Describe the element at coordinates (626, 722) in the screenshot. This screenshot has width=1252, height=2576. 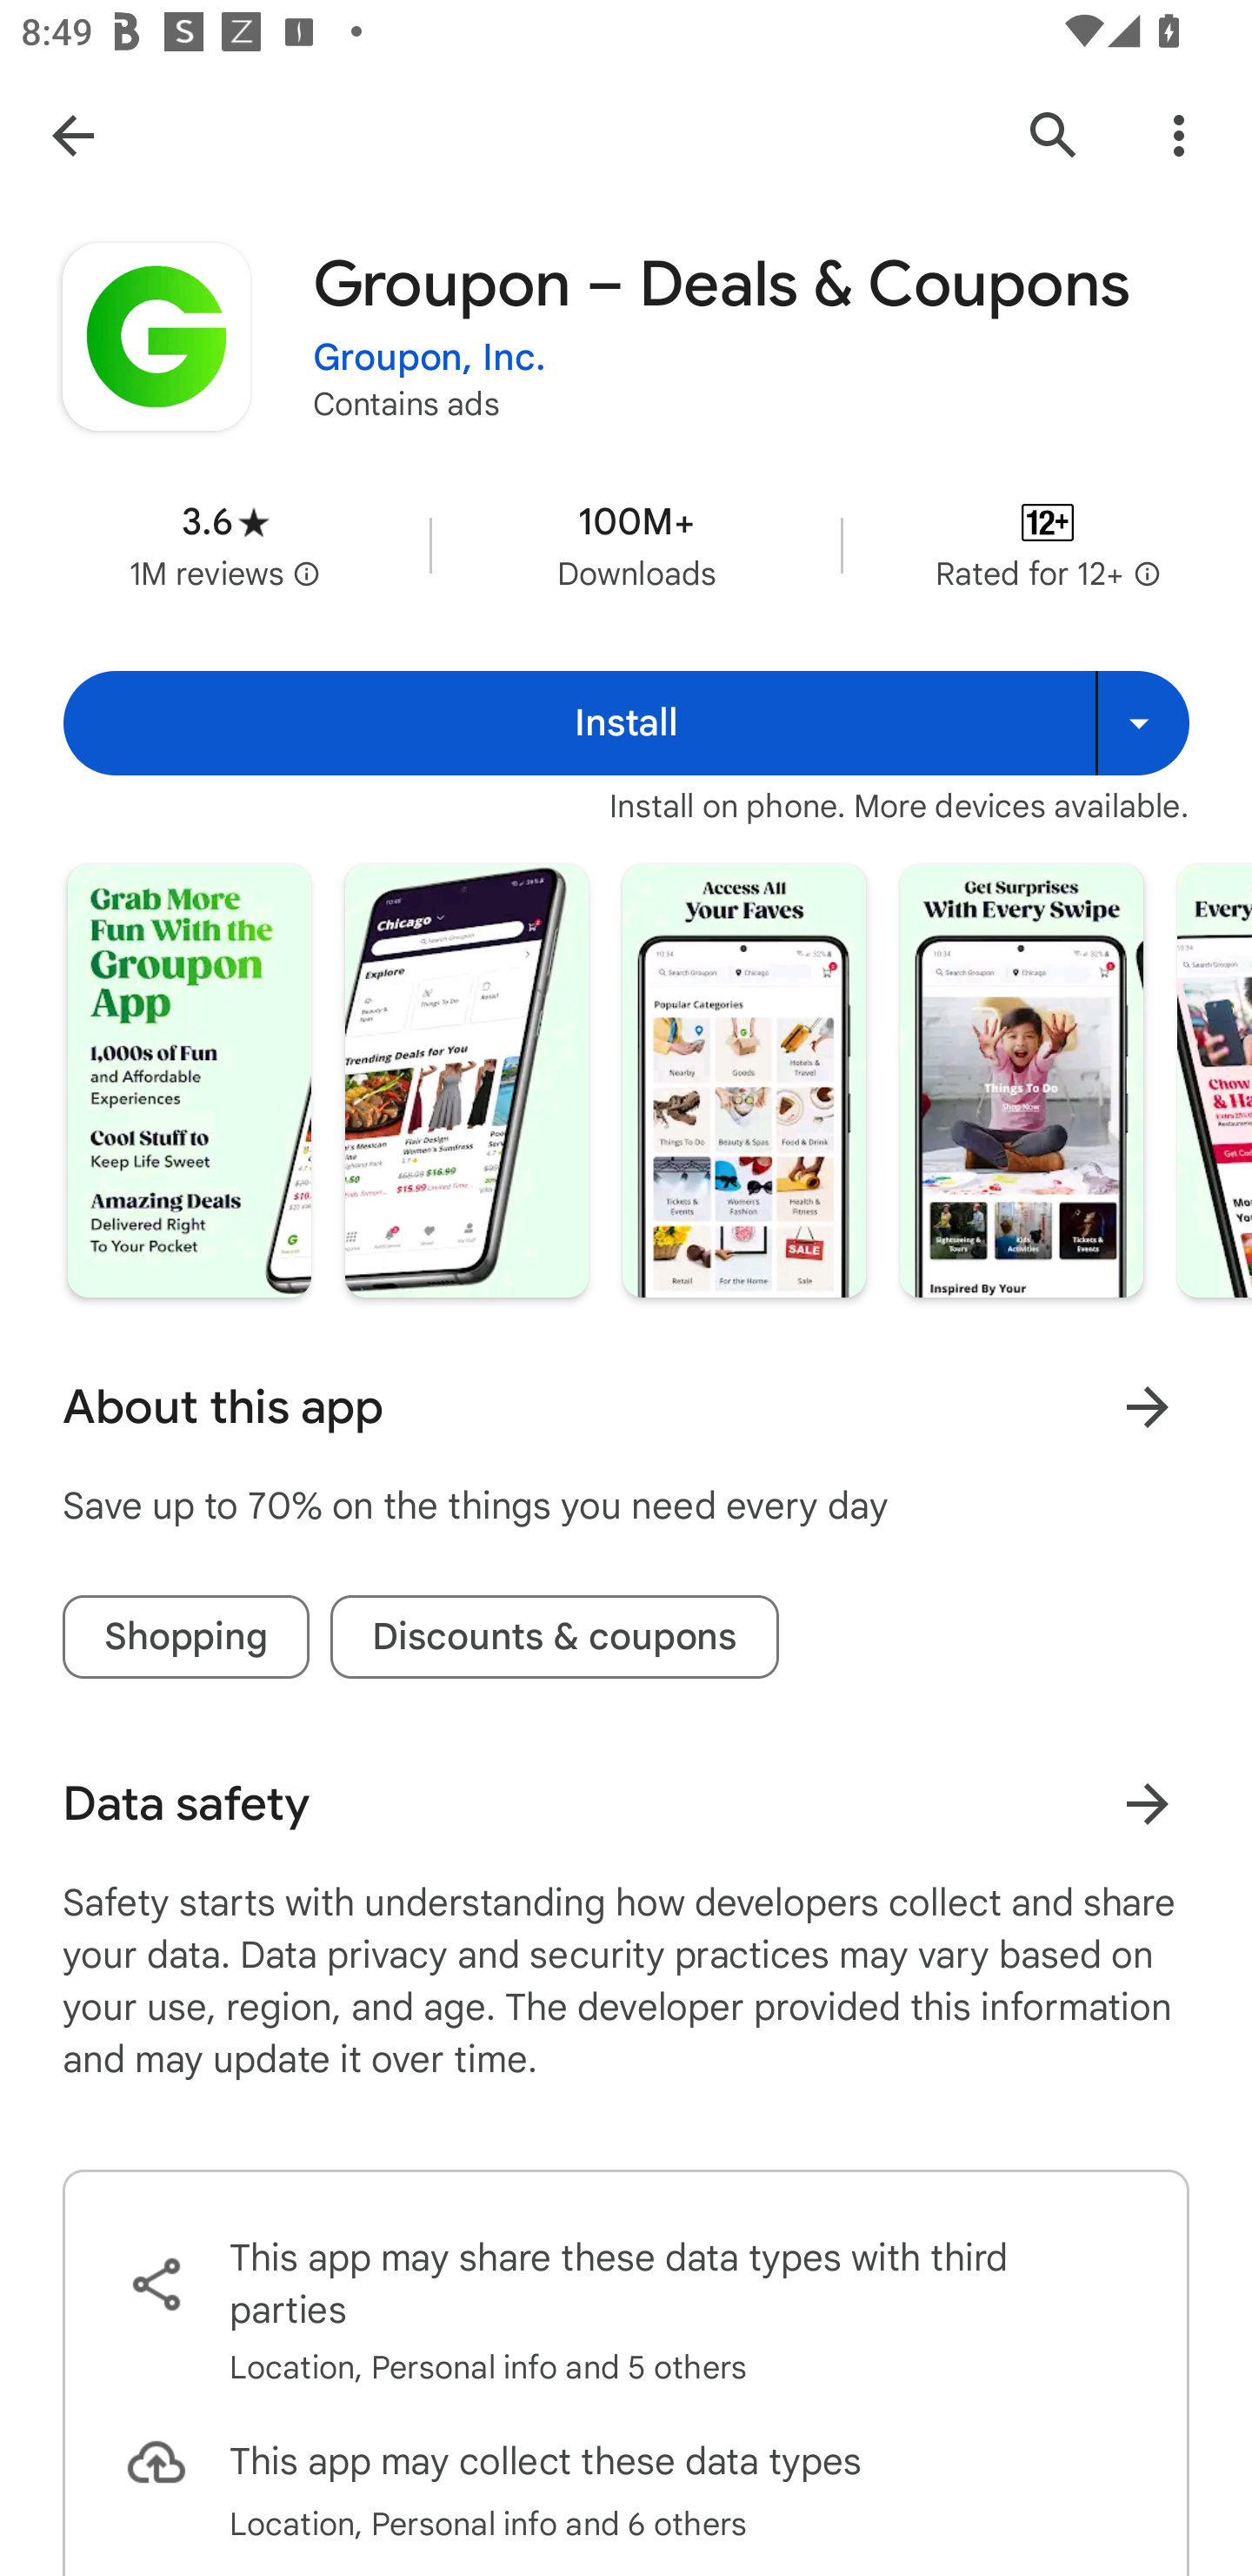
I see `Install Install Install on more devices` at that location.